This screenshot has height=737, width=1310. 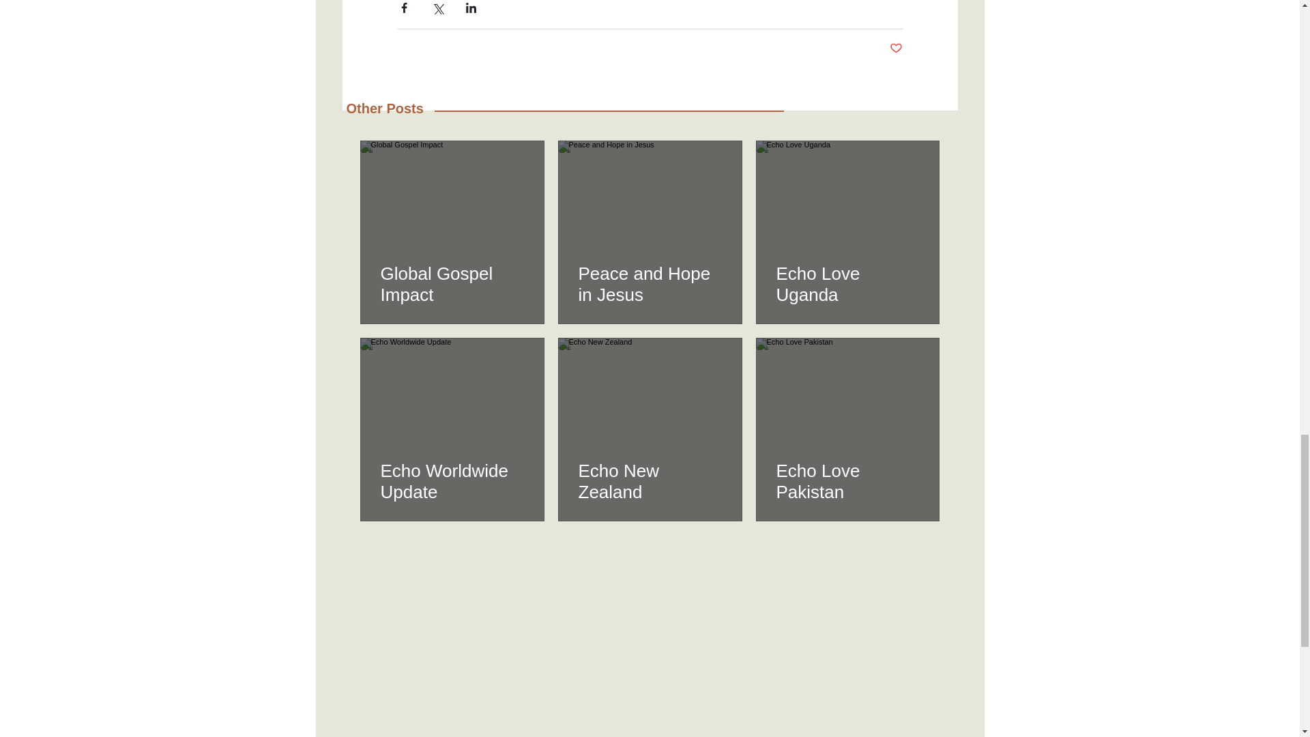 I want to click on Peace and Hope in Jesus, so click(x=650, y=284).